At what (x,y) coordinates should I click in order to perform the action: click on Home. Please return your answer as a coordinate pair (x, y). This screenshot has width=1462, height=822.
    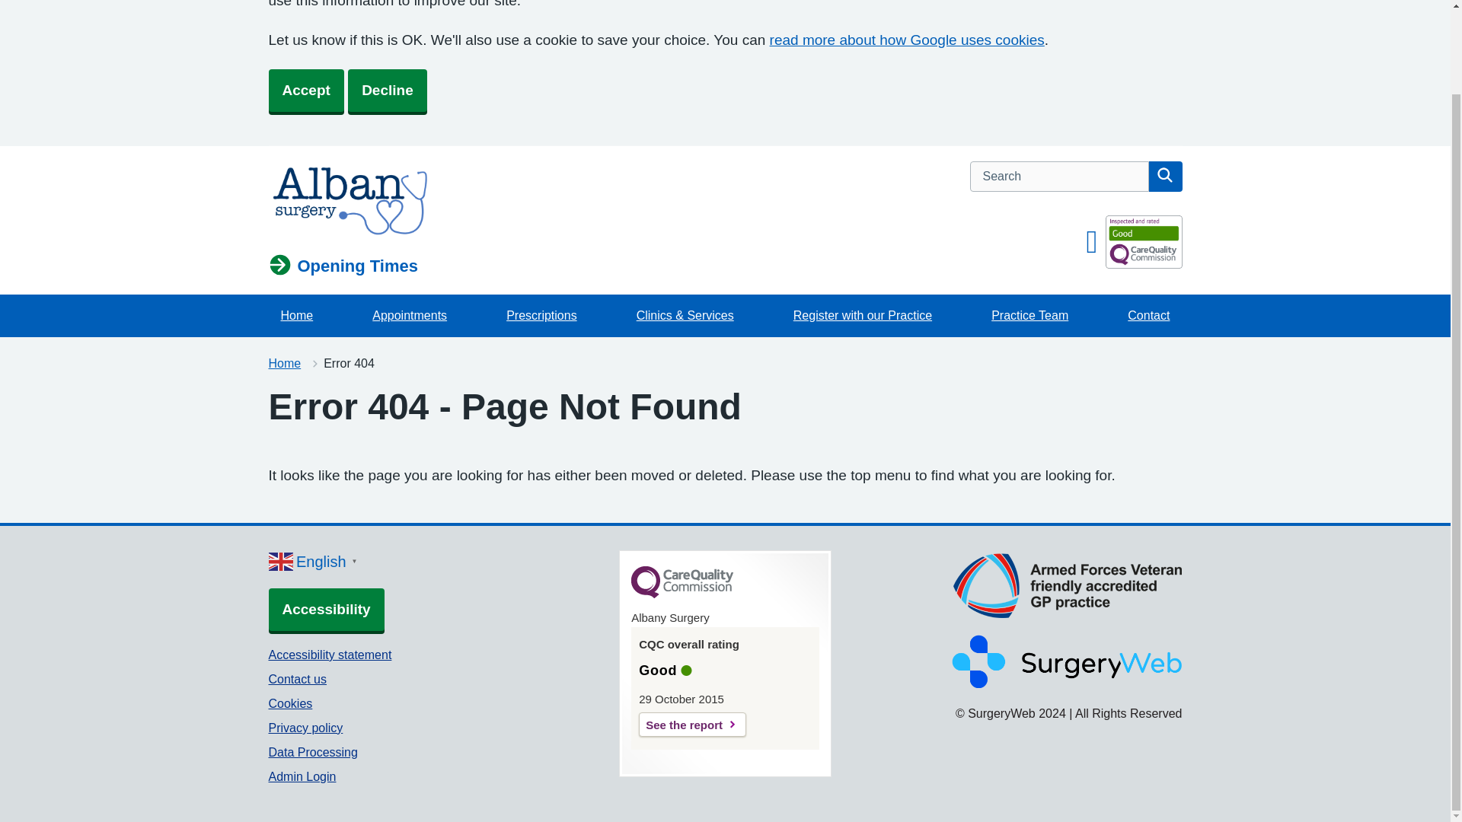
    Looking at the image, I should click on (284, 363).